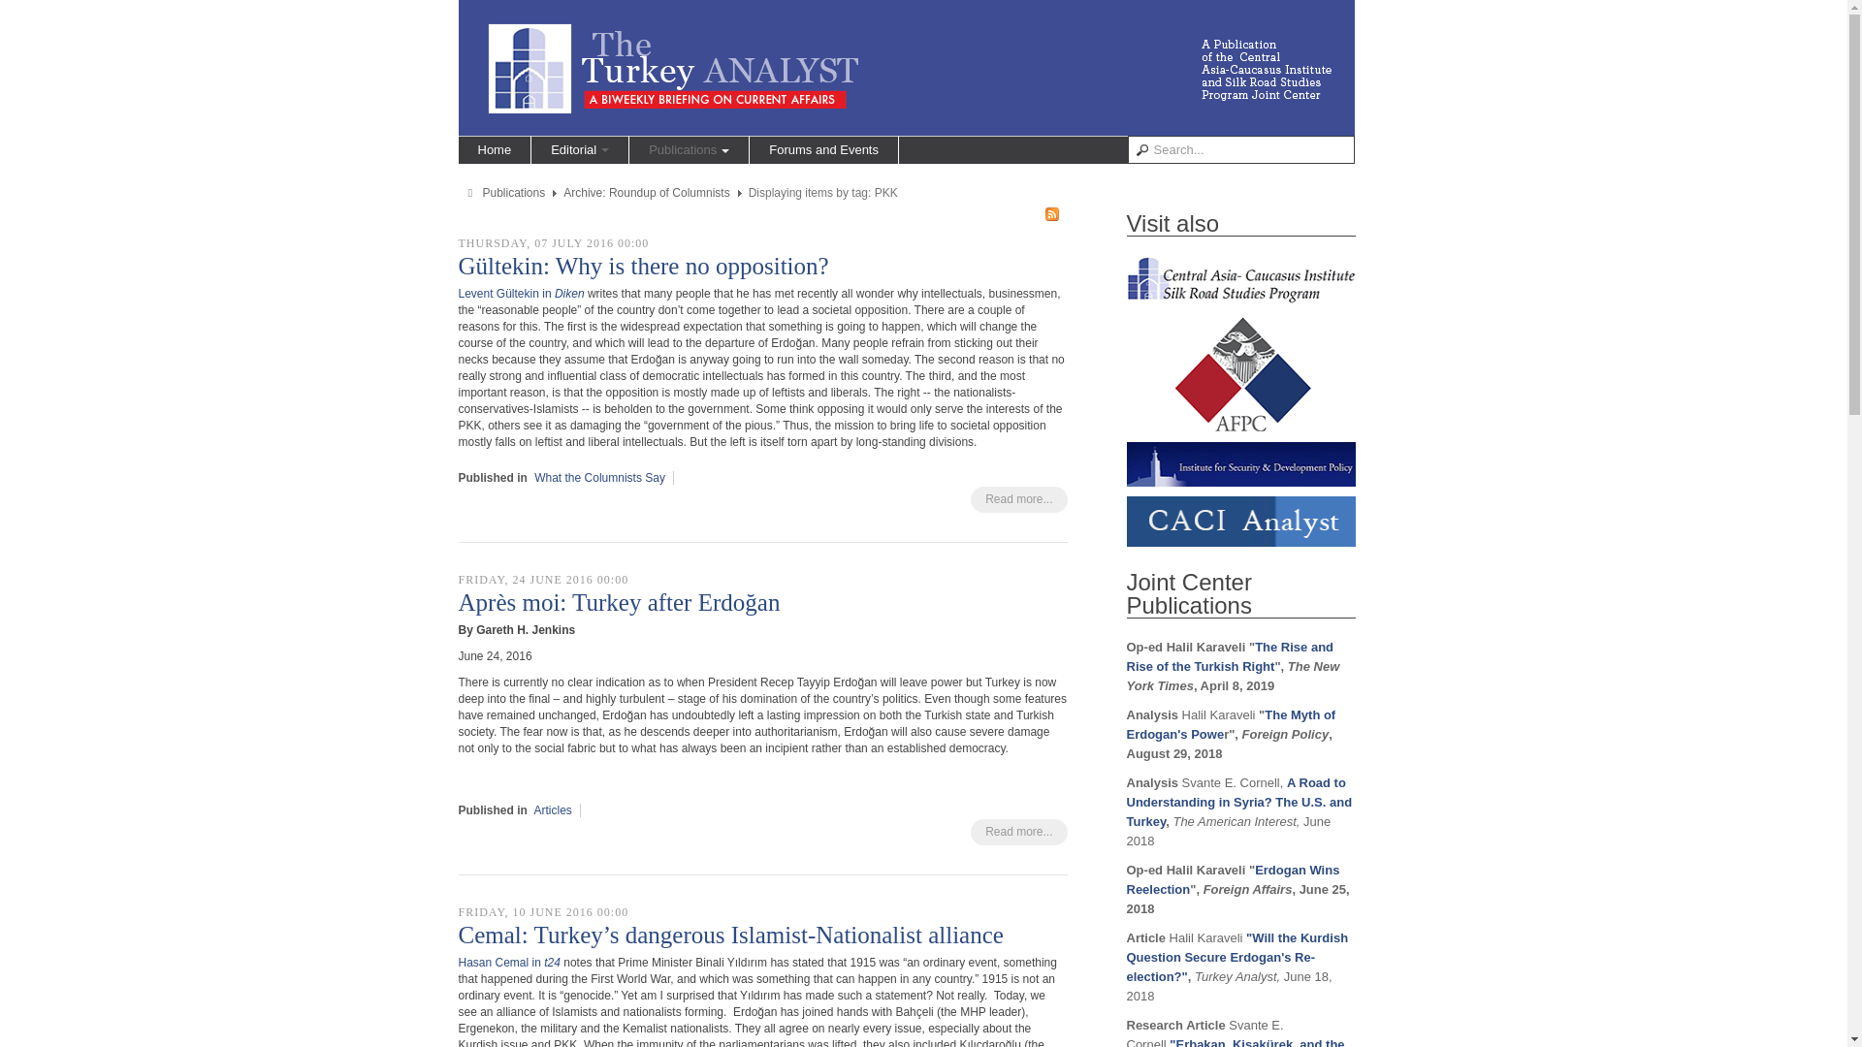 This screenshot has height=1047, width=1862. I want to click on Home, so click(495, 149).